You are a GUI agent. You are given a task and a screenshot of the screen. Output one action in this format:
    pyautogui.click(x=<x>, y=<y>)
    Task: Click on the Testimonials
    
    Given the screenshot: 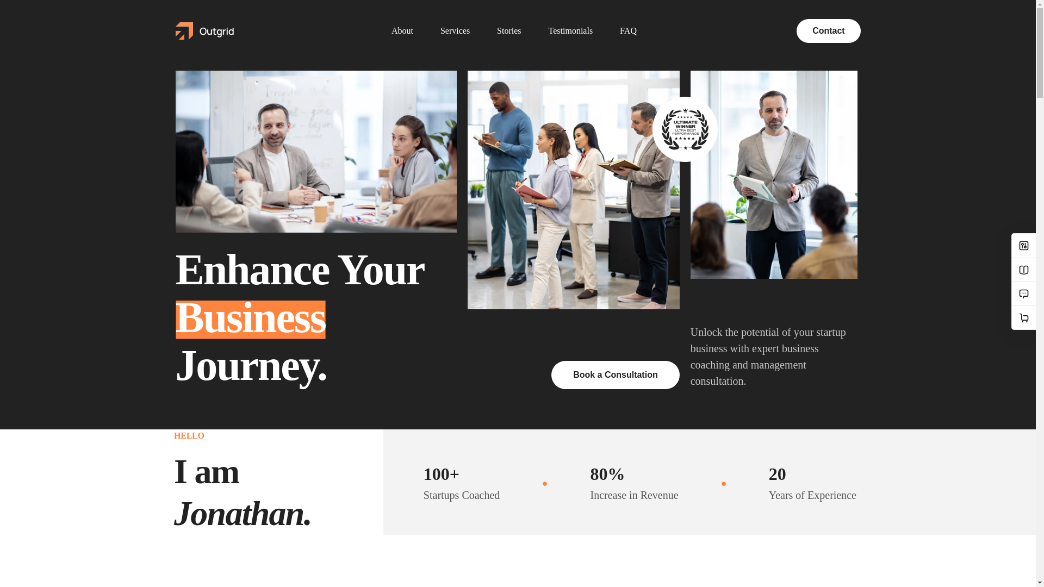 What is the action you would take?
    pyautogui.click(x=570, y=30)
    